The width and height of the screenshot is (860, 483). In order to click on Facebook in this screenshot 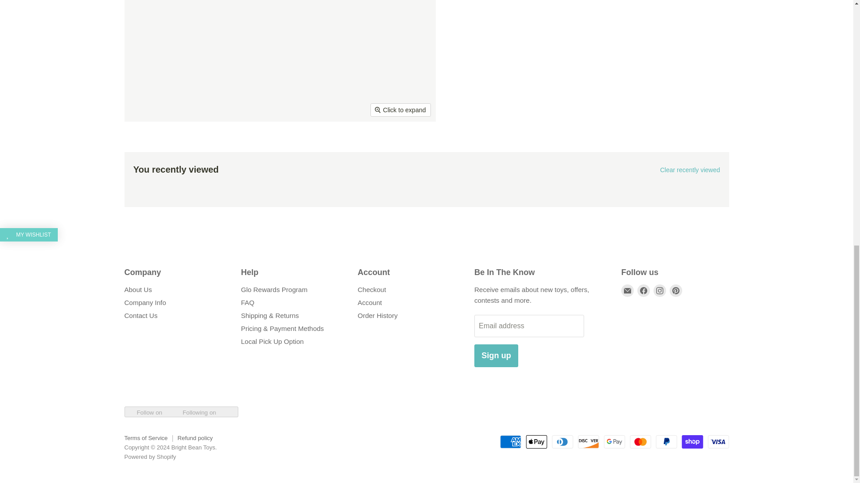, I will do `click(643, 291)`.